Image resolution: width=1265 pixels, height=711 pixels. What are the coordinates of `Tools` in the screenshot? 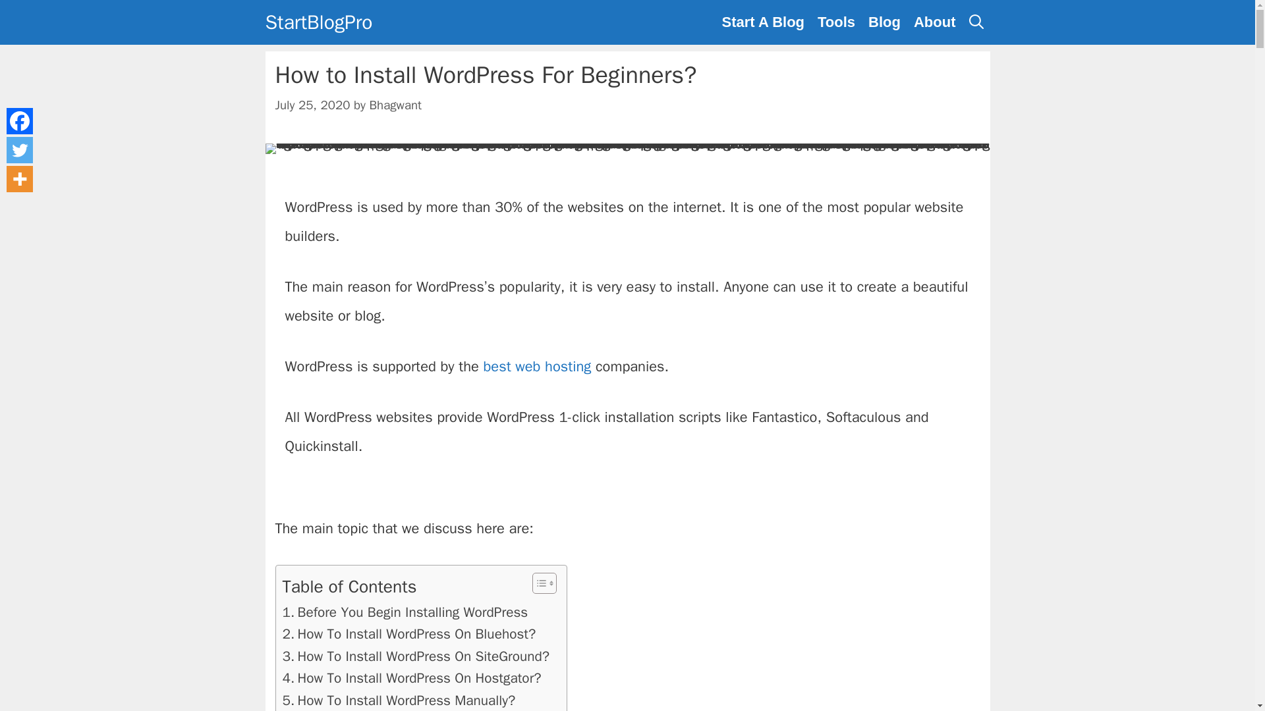 It's located at (835, 22).